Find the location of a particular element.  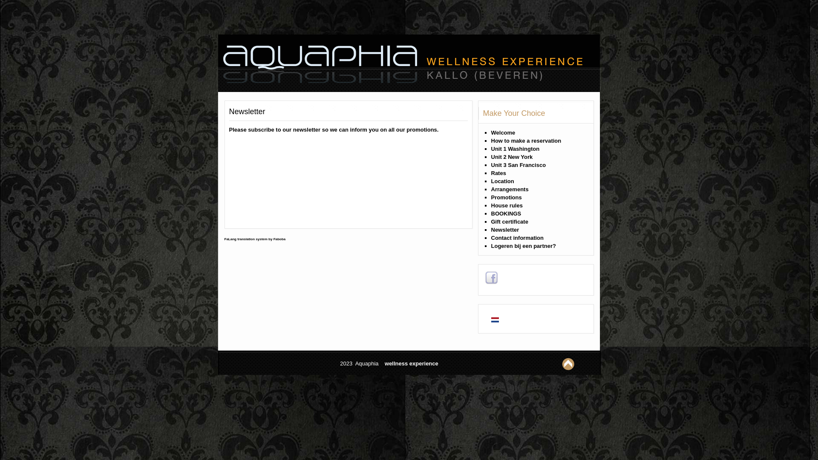

Unit 1 Washington is located at coordinates (515, 149).